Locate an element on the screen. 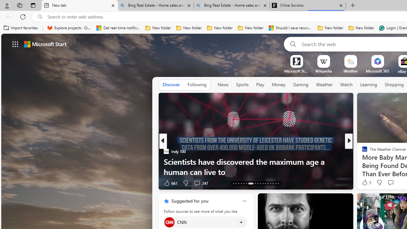 Image resolution: width=407 pixels, height=229 pixels. Search icon is located at coordinates (40, 17).